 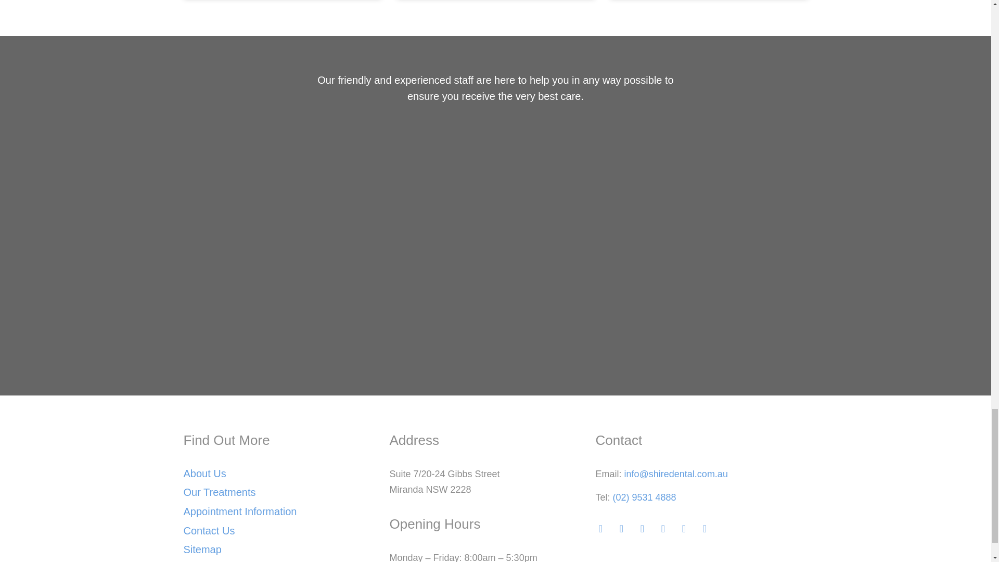 I want to click on Appointment Information, so click(x=239, y=511).